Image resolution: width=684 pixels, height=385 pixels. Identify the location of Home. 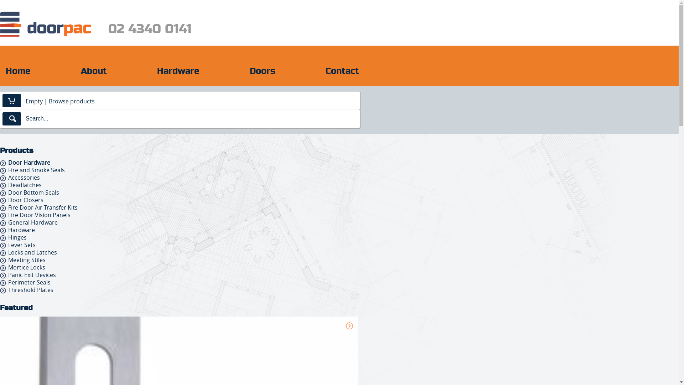
(18, 70).